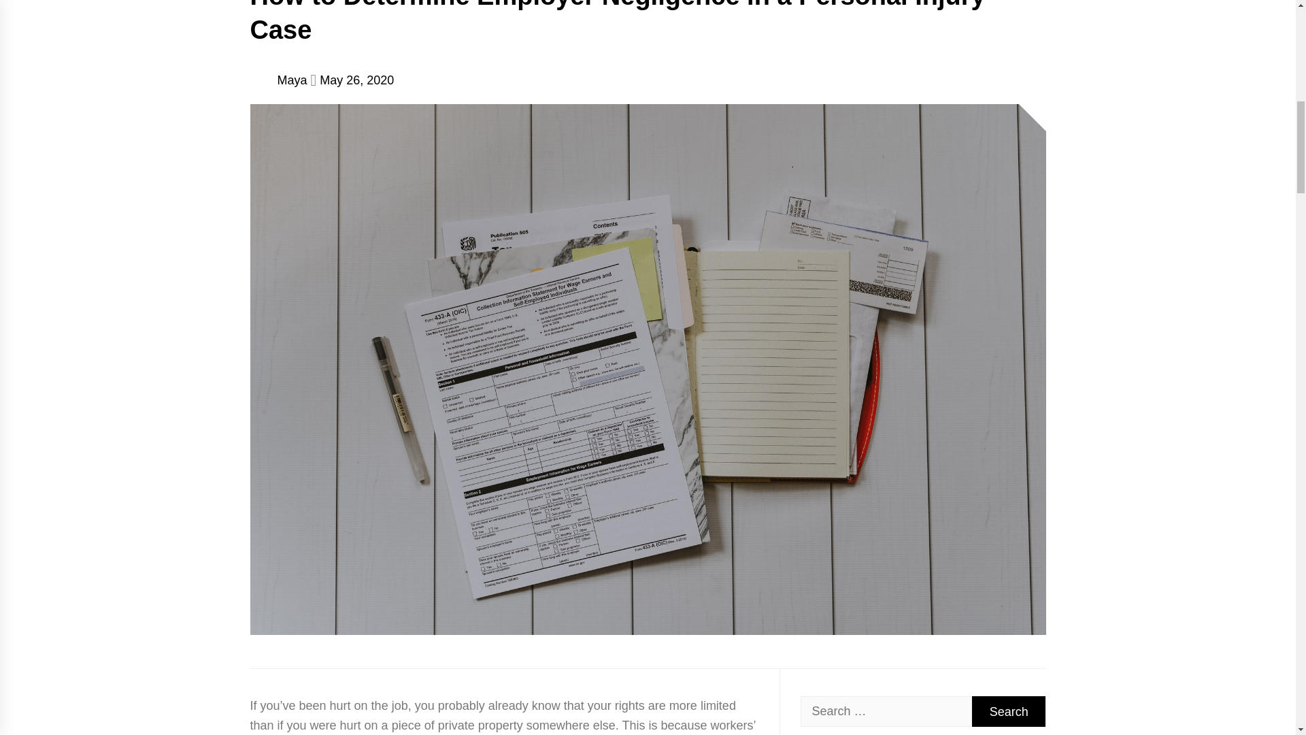  What do you see at coordinates (292, 80) in the screenshot?
I see `Maya` at bounding box center [292, 80].